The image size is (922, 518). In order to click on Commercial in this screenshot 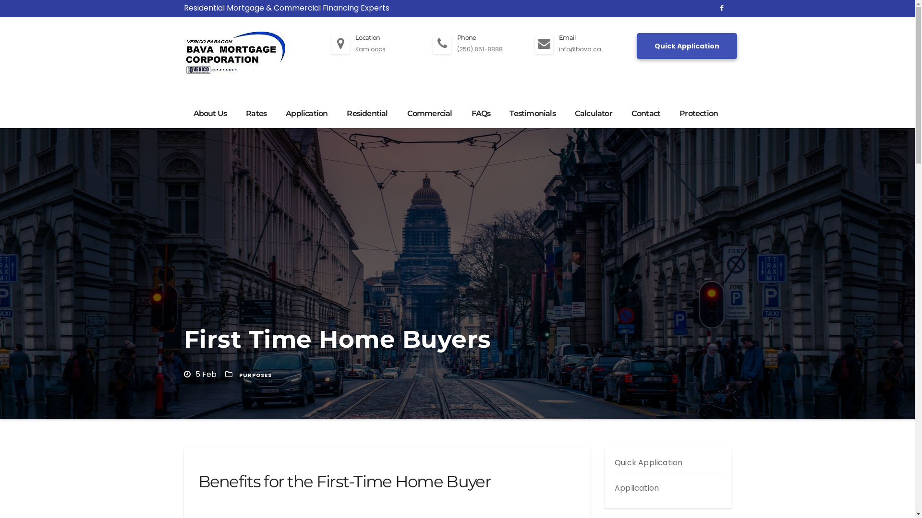, I will do `click(430, 114)`.